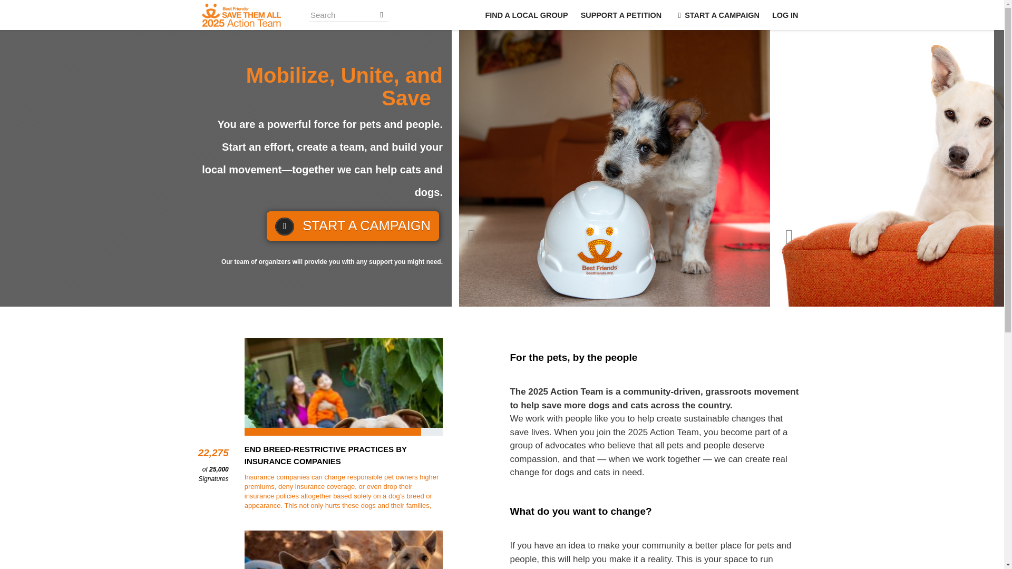 This screenshot has height=569, width=1012. What do you see at coordinates (621, 15) in the screenshot?
I see `SUPPORT A PETITION` at bounding box center [621, 15].